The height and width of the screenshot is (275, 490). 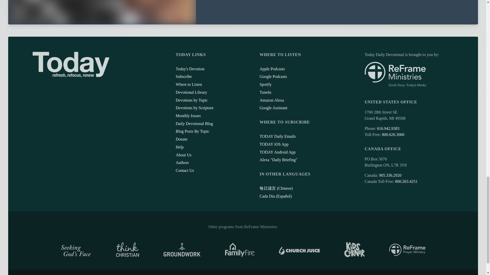 What do you see at coordinates (190, 69) in the screenshot?
I see `Today's Devotion` at bounding box center [190, 69].